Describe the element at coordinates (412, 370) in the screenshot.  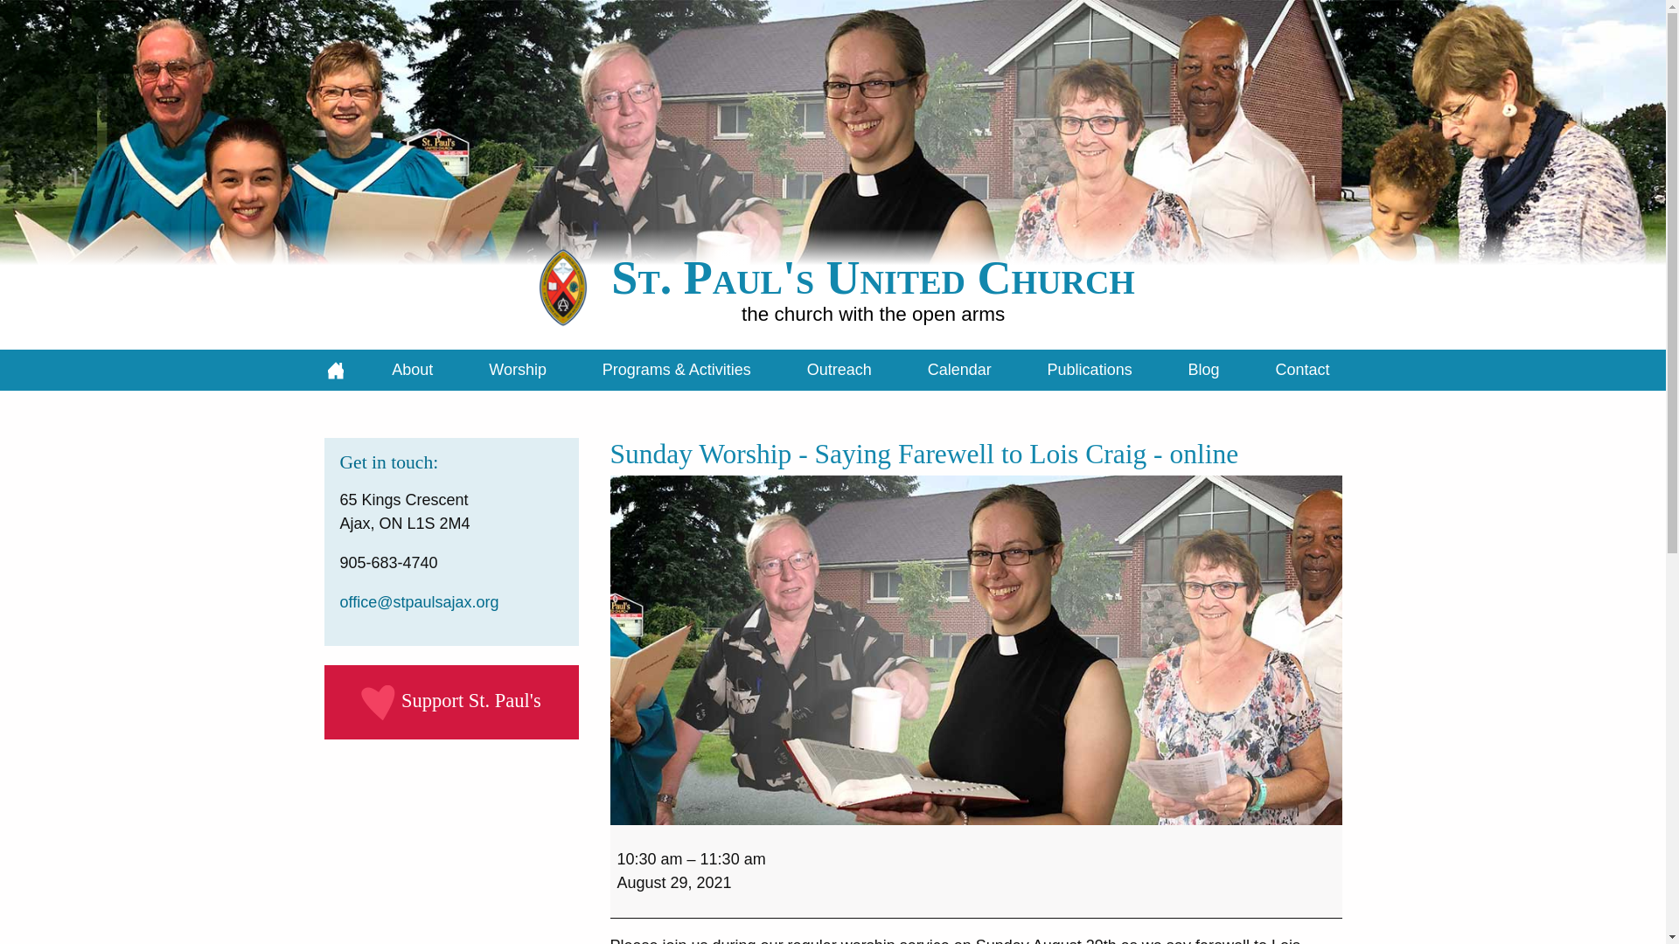
I see `About` at that location.